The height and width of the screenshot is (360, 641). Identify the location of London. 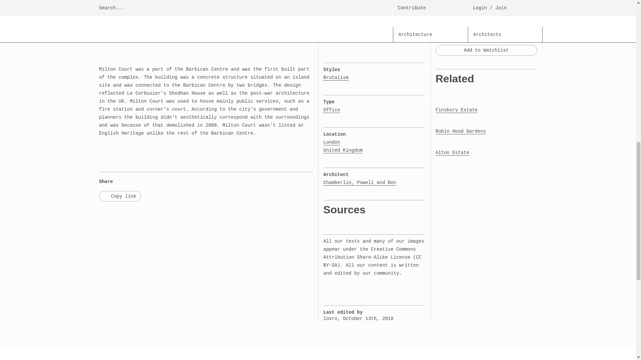
(333, 142).